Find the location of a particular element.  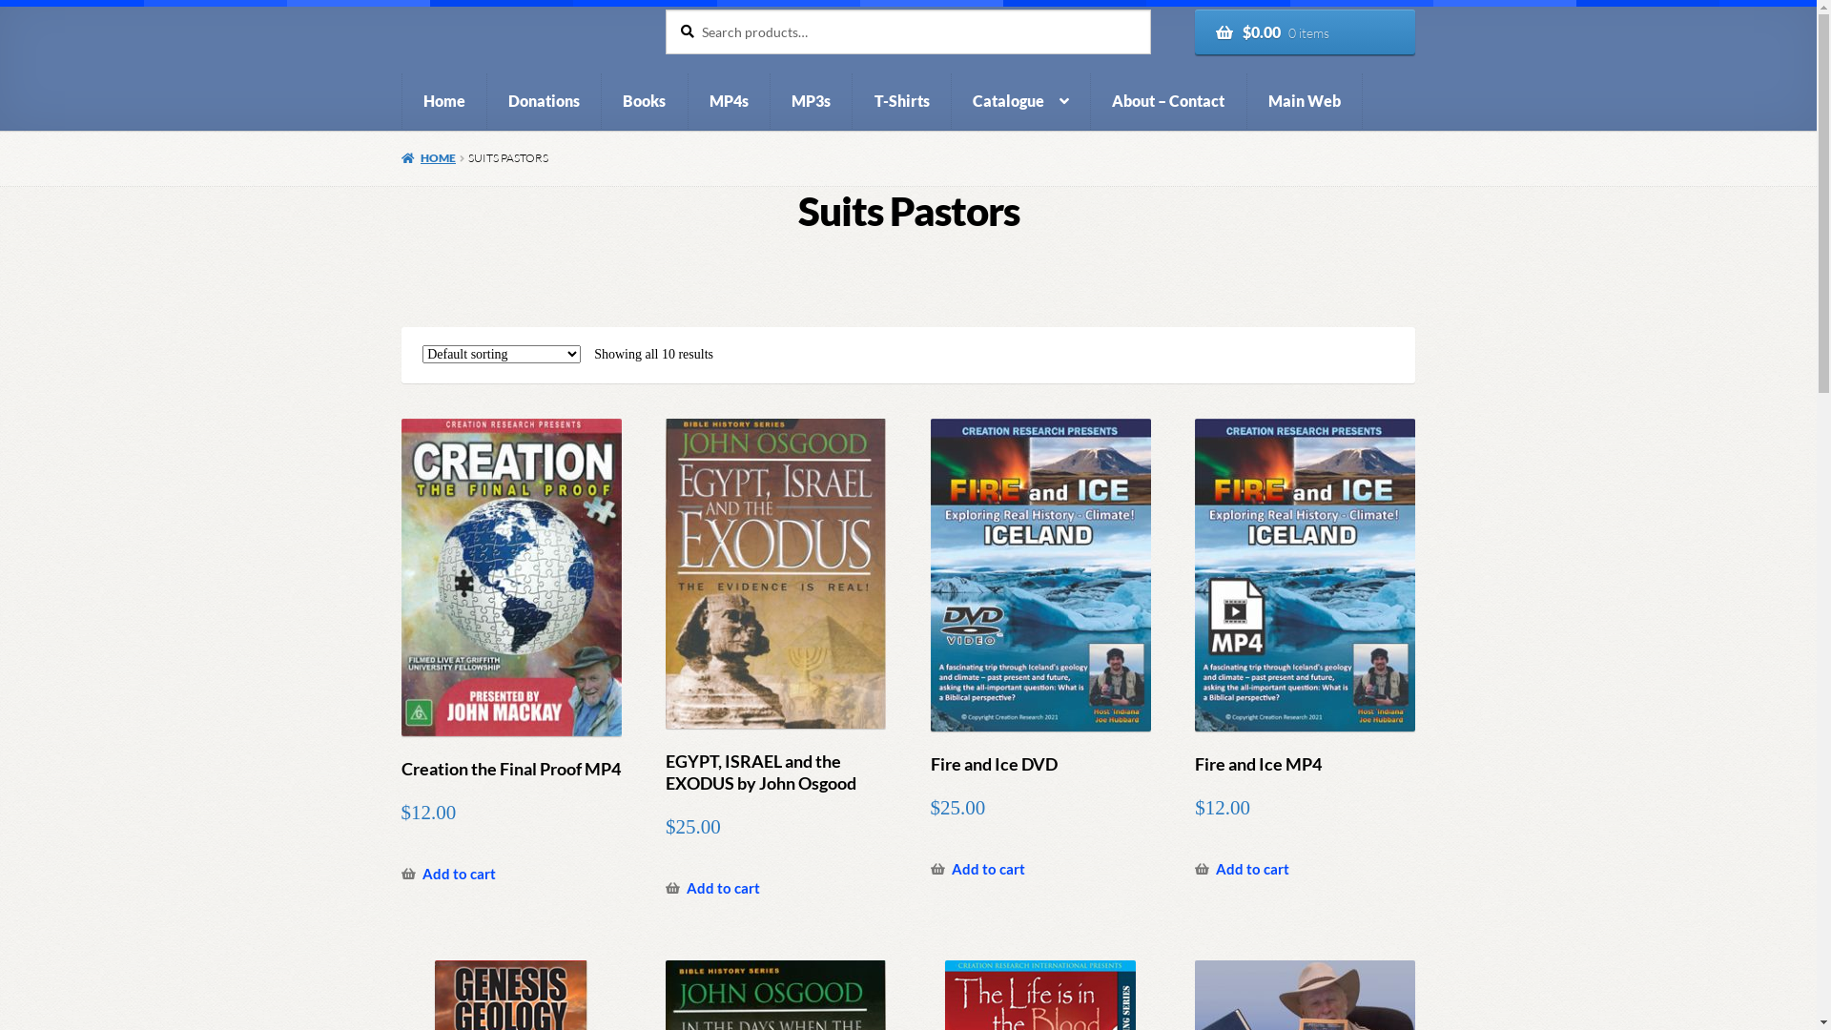

$0.00 0 items is located at coordinates (1305, 32).